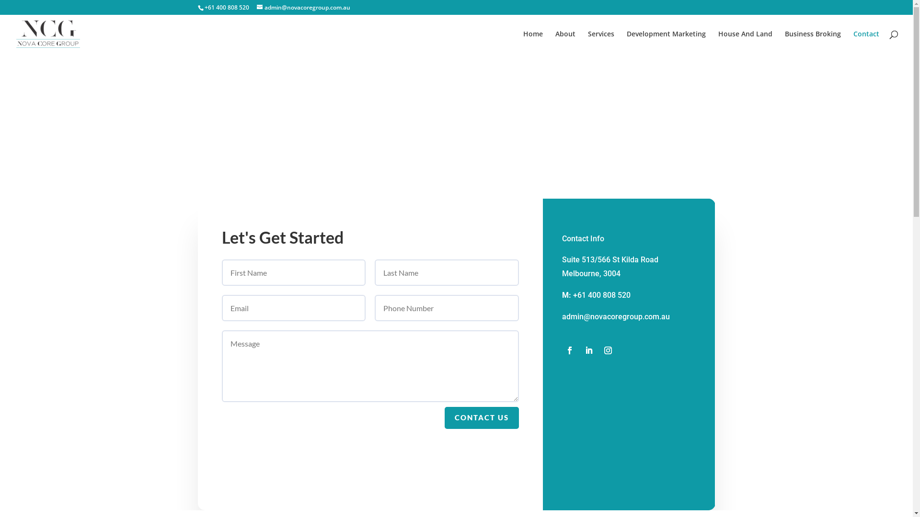  What do you see at coordinates (569, 350) in the screenshot?
I see `Follow on Facebook` at bounding box center [569, 350].